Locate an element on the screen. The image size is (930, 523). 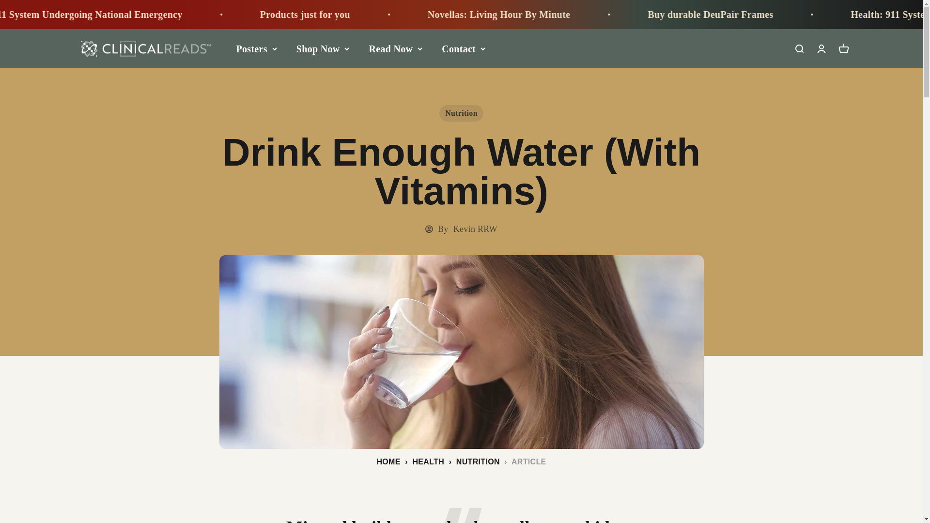
Novellas: Living Hour By Minute is located at coordinates (656, 15).